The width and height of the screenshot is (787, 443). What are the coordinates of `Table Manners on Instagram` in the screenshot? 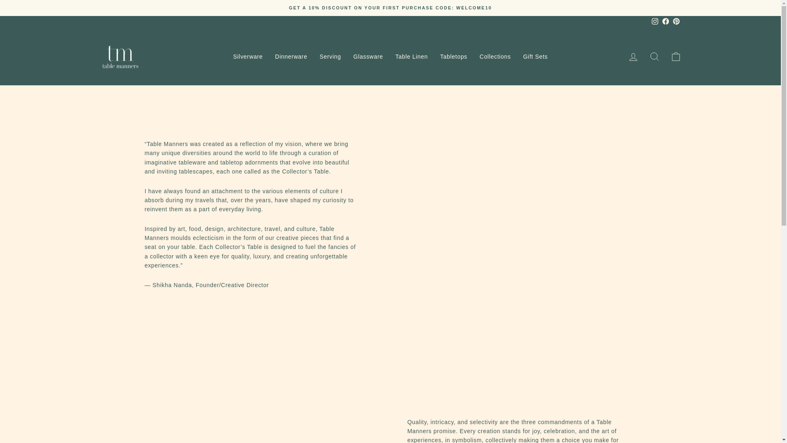 It's located at (655, 22).